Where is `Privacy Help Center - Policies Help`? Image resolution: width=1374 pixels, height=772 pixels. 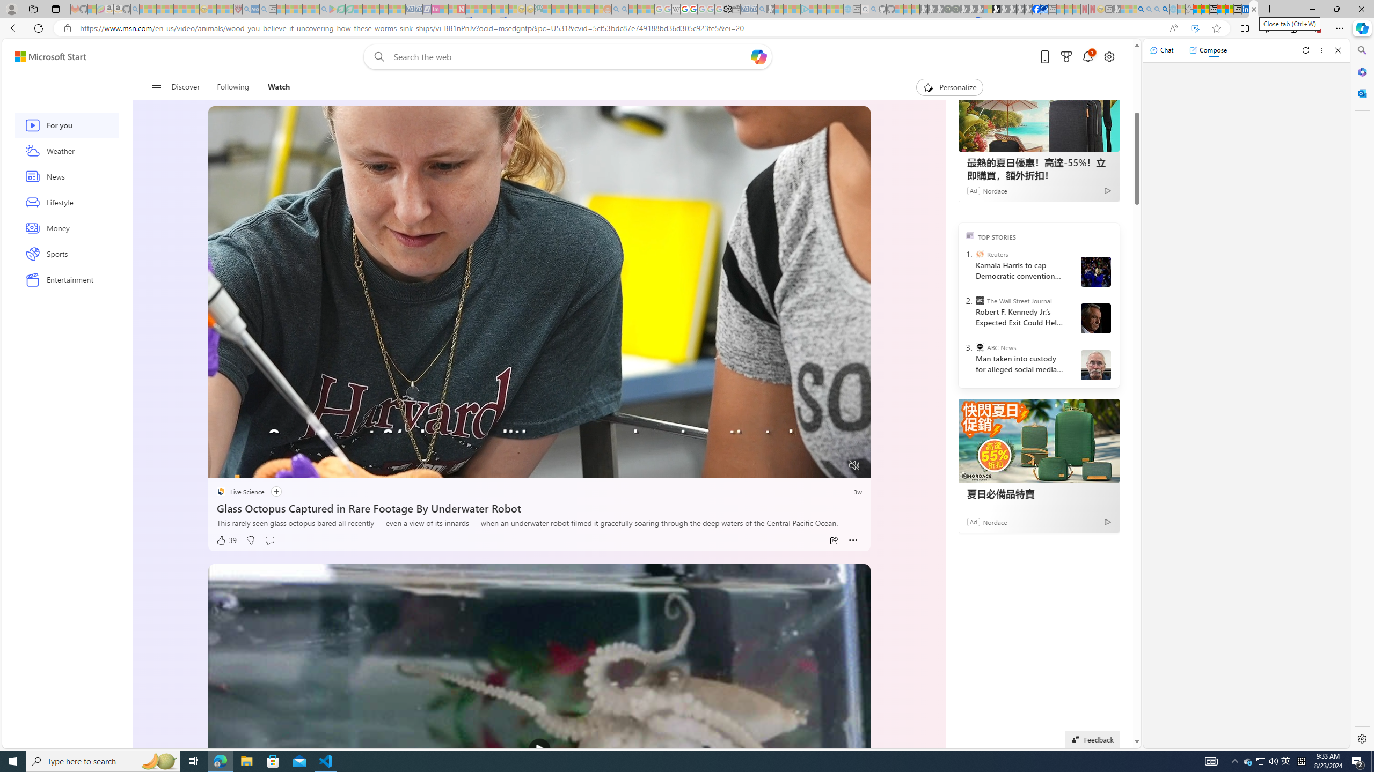 Privacy Help Center - Policies Help is located at coordinates (685, 9).